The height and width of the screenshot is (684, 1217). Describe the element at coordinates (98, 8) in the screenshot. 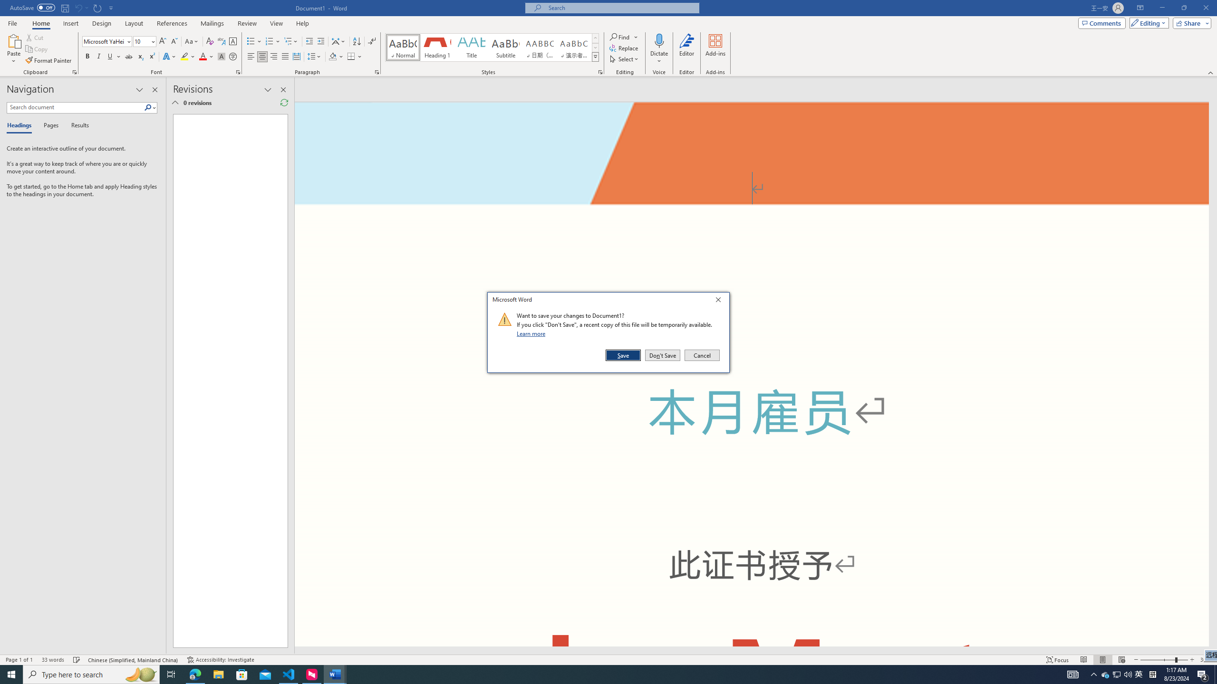

I see `Repeat Doc Close` at that location.